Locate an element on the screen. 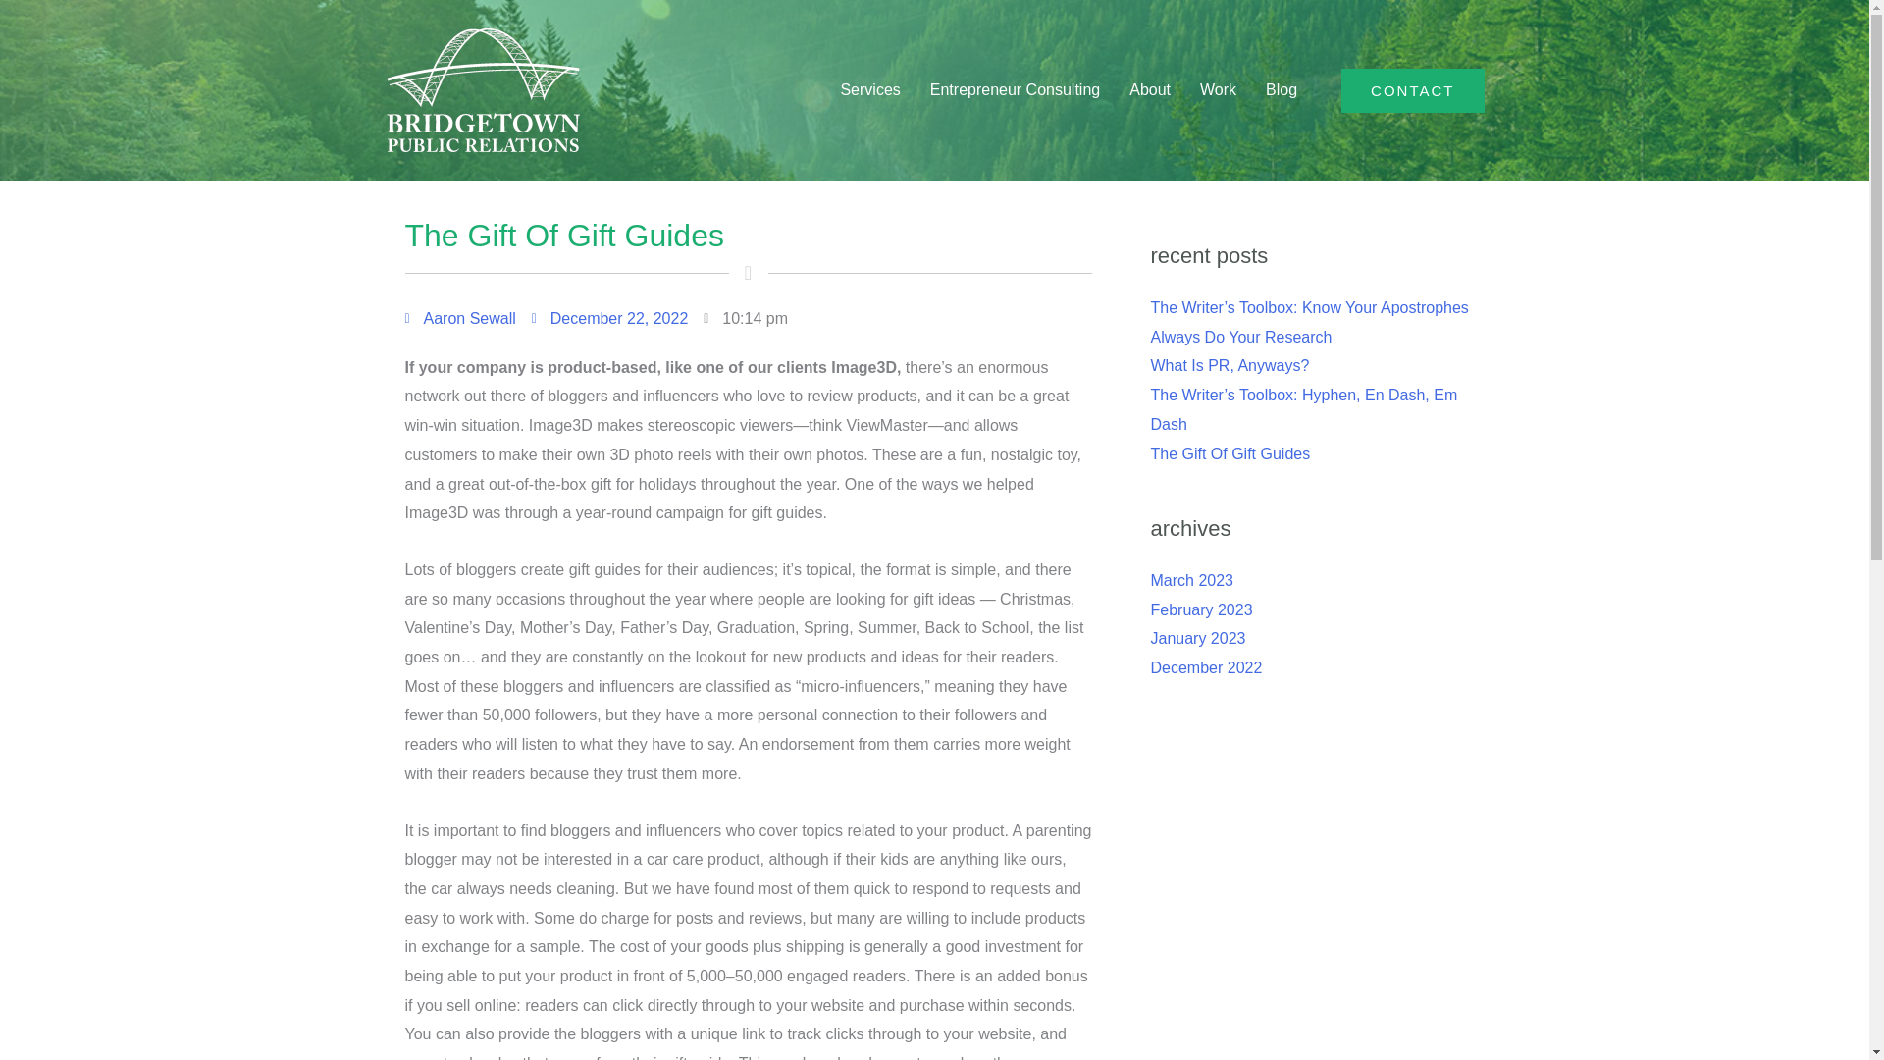  December 22, 2022 is located at coordinates (610, 318).